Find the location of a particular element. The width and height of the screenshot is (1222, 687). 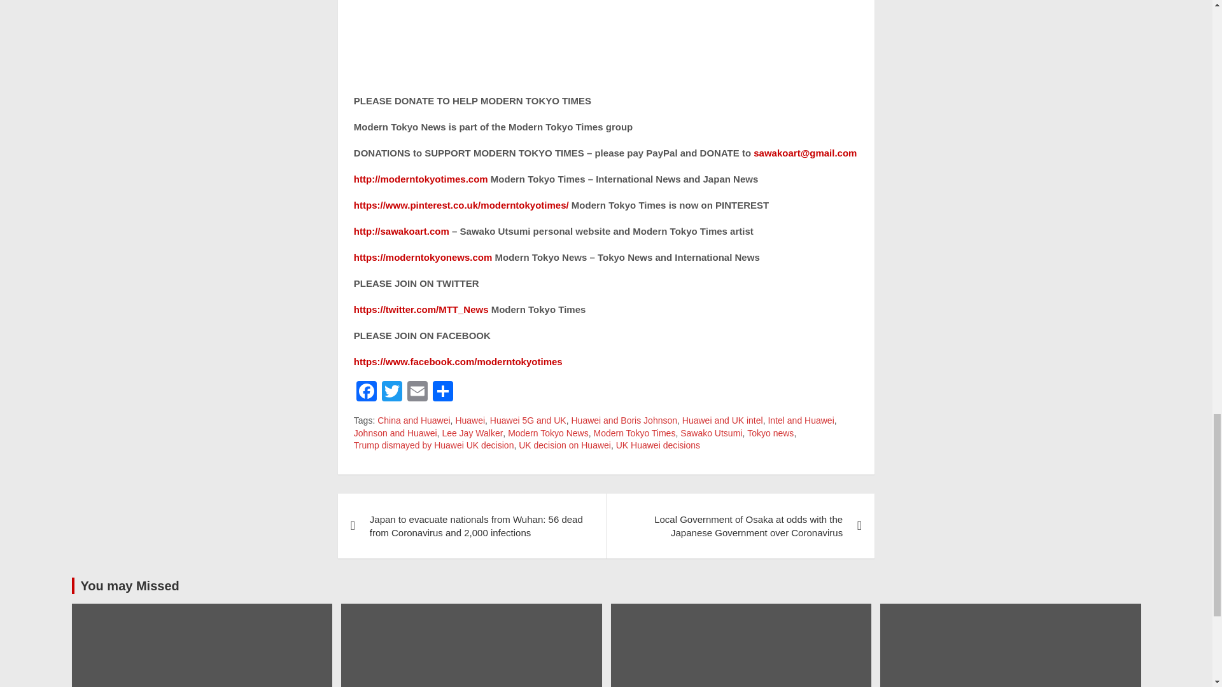

Huawei and Boris Johnson is located at coordinates (624, 421).